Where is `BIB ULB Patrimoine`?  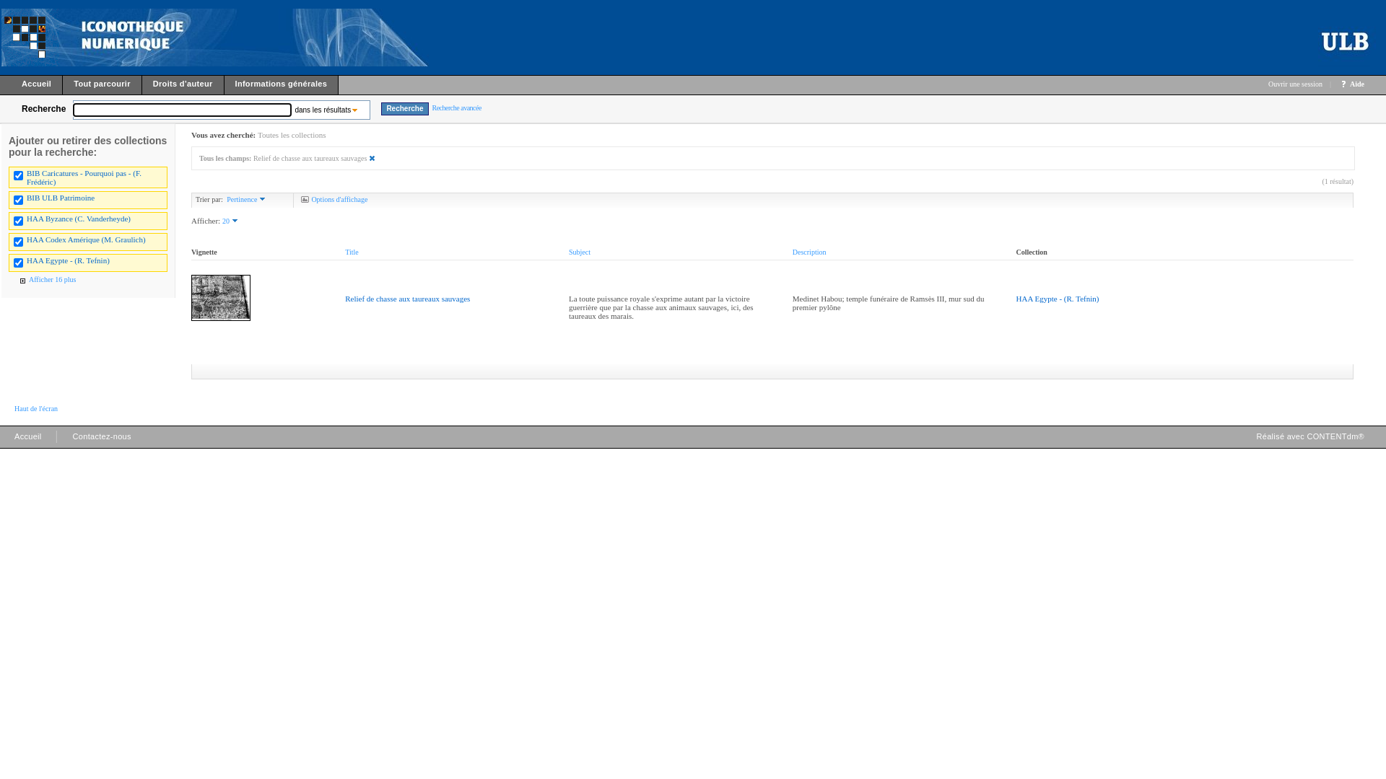 BIB ULB Patrimoine is located at coordinates (61, 198).